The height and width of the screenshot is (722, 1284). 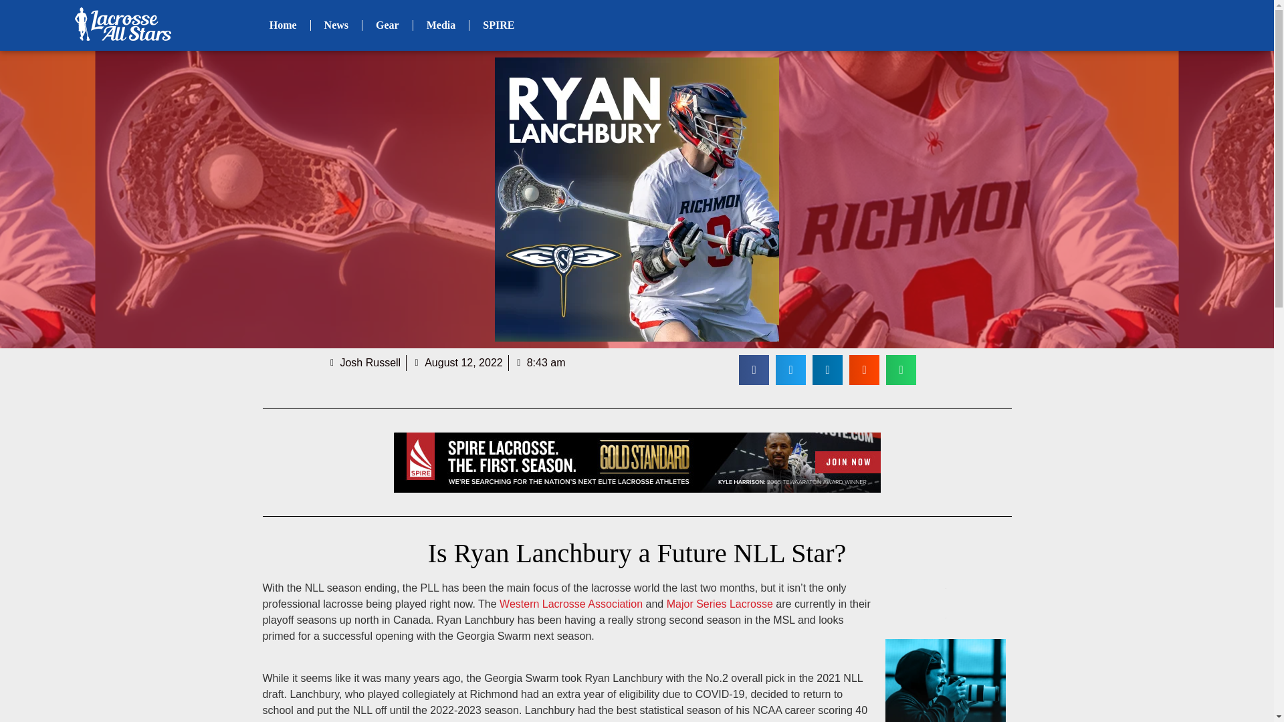 What do you see at coordinates (720, 604) in the screenshot?
I see `Major Series Lacrosse` at bounding box center [720, 604].